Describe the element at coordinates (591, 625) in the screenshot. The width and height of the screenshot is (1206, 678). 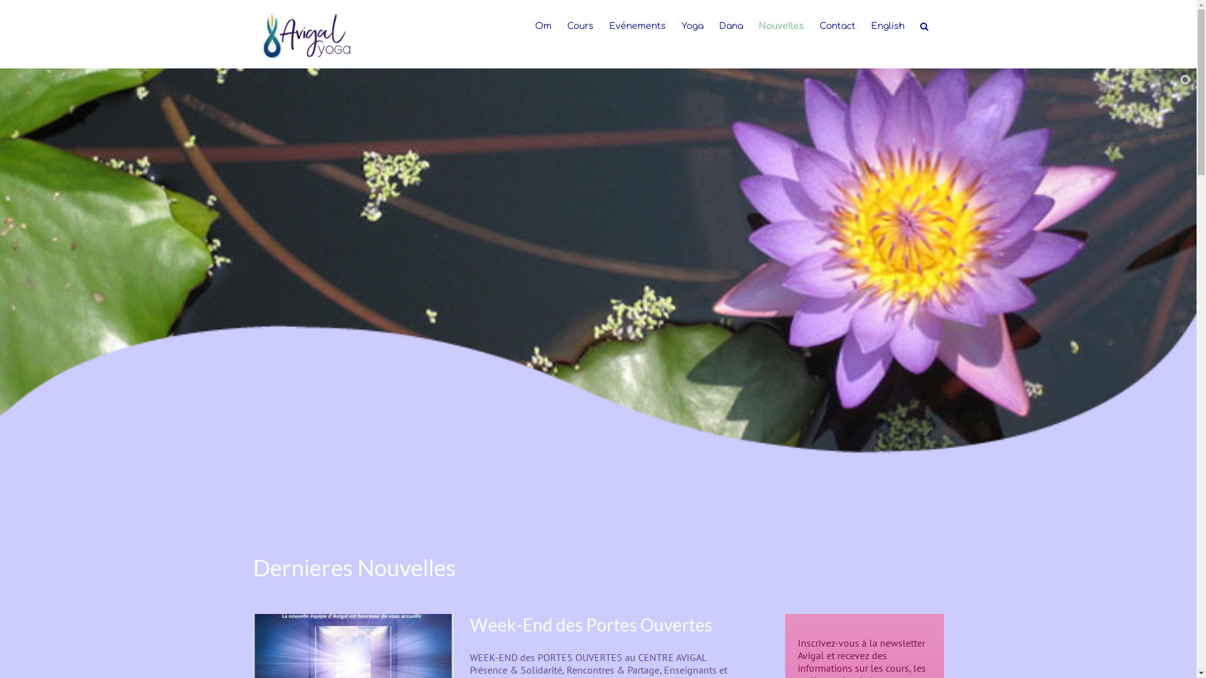
I see `Week-End des Portes Ouvertes` at that location.